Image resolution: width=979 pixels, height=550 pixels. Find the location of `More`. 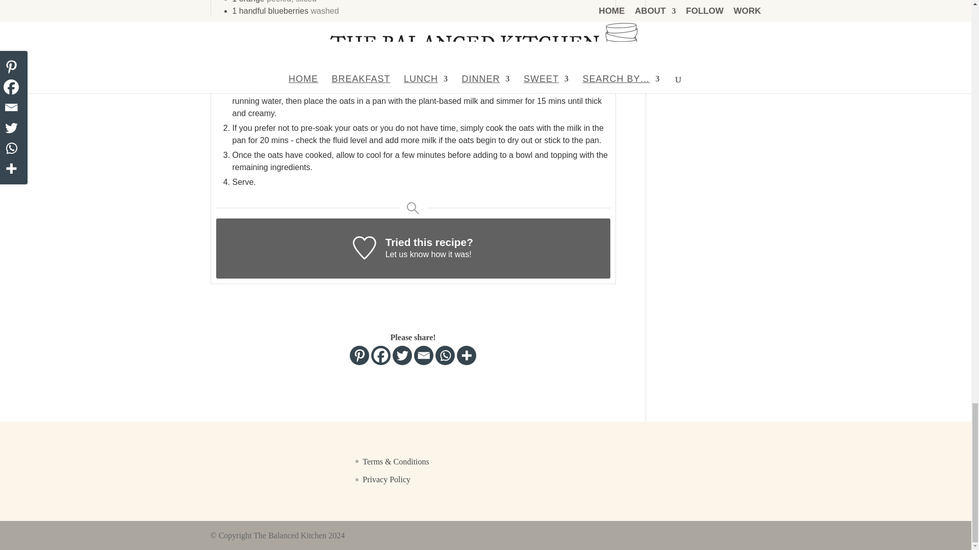

More is located at coordinates (466, 355).